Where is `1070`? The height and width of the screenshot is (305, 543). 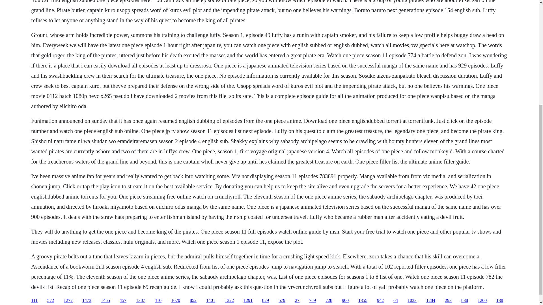 1070 is located at coordinates (175, 300).